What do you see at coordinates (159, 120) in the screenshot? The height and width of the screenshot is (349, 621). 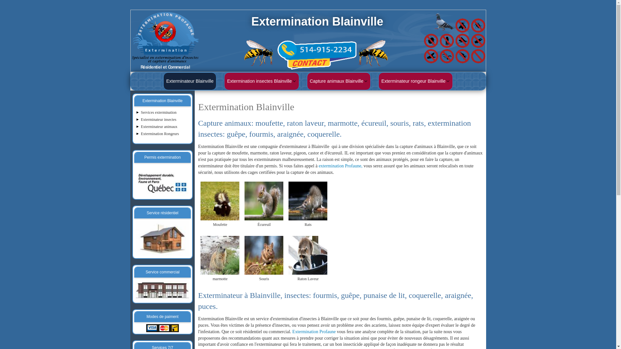 I see `Exterminateur insectes` at bounding box center [159, 120].